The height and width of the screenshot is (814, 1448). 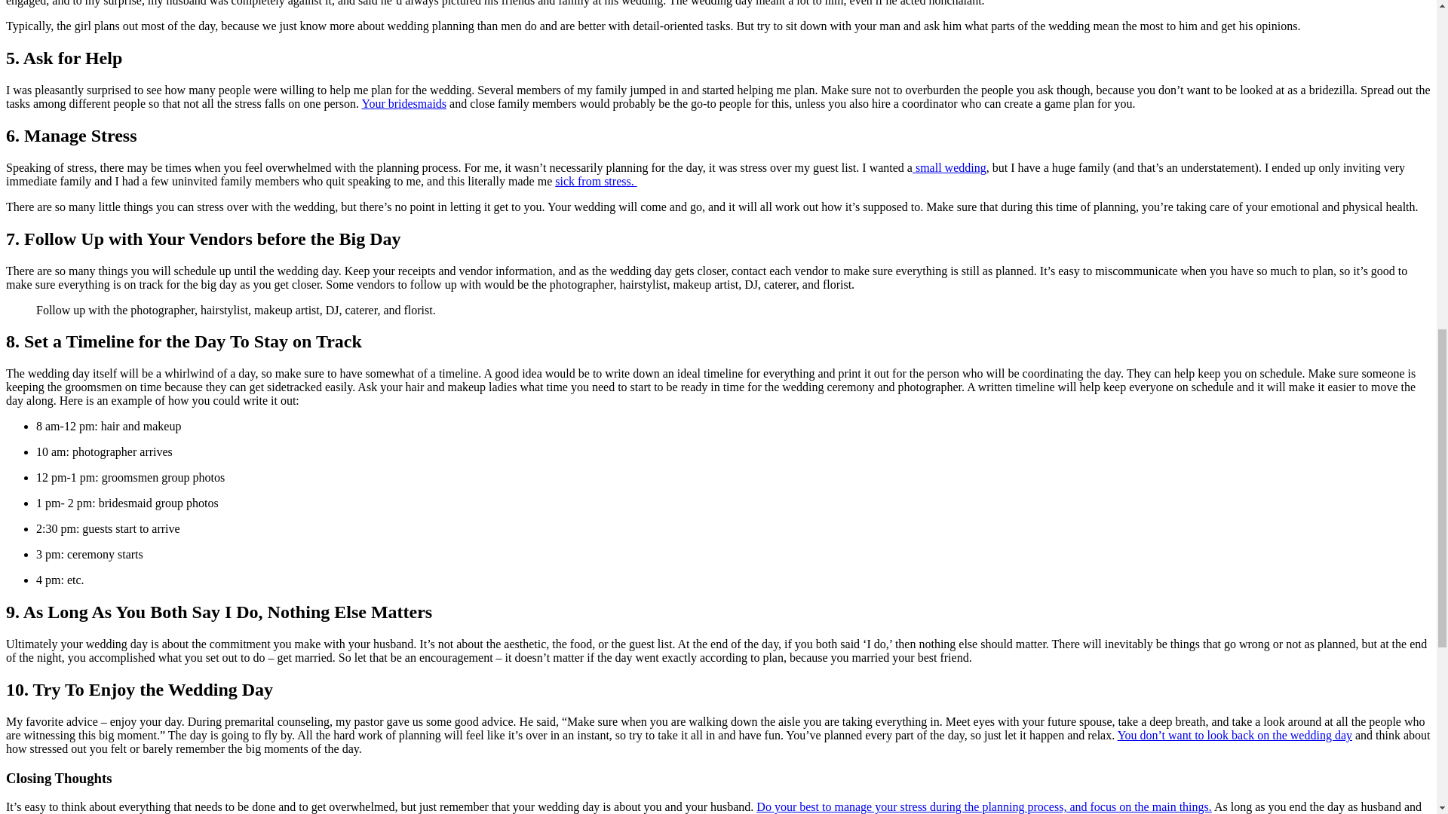 I want to click on sick from stress. , so click(x=596, y=181).